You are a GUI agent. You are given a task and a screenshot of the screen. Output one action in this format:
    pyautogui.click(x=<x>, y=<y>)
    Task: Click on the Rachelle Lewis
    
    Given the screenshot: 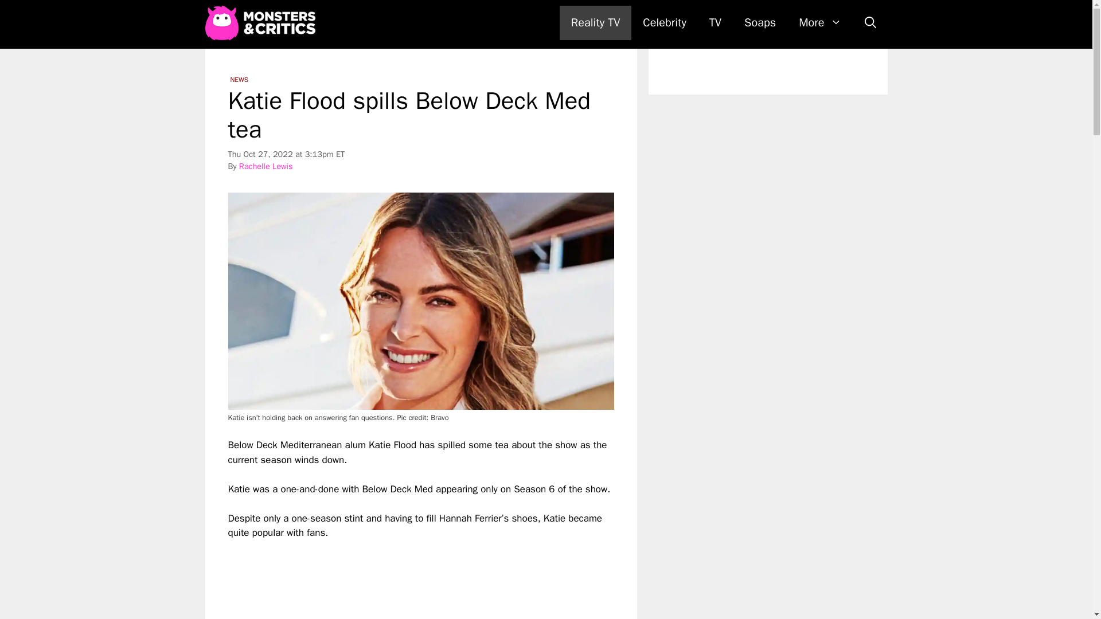 What is the action you would take?
    pyautogui.click(x=266, y=166)
    